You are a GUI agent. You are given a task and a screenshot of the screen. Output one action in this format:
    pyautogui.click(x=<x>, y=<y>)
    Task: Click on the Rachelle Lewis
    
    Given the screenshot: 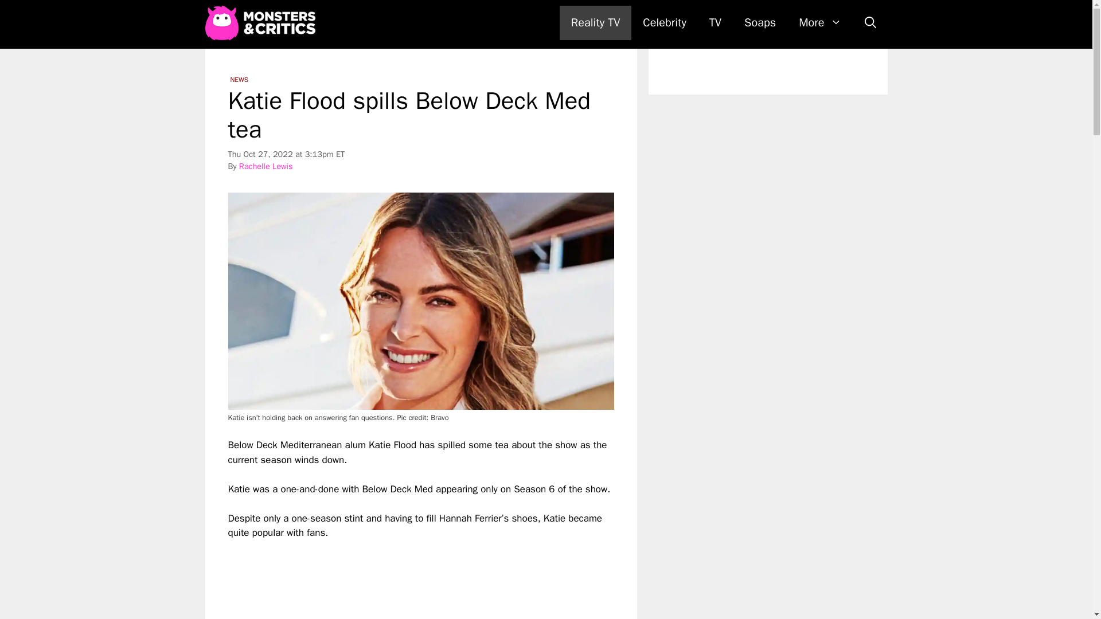 What is the action you would take?
    pyautogui.click(x=266, y=166)
    